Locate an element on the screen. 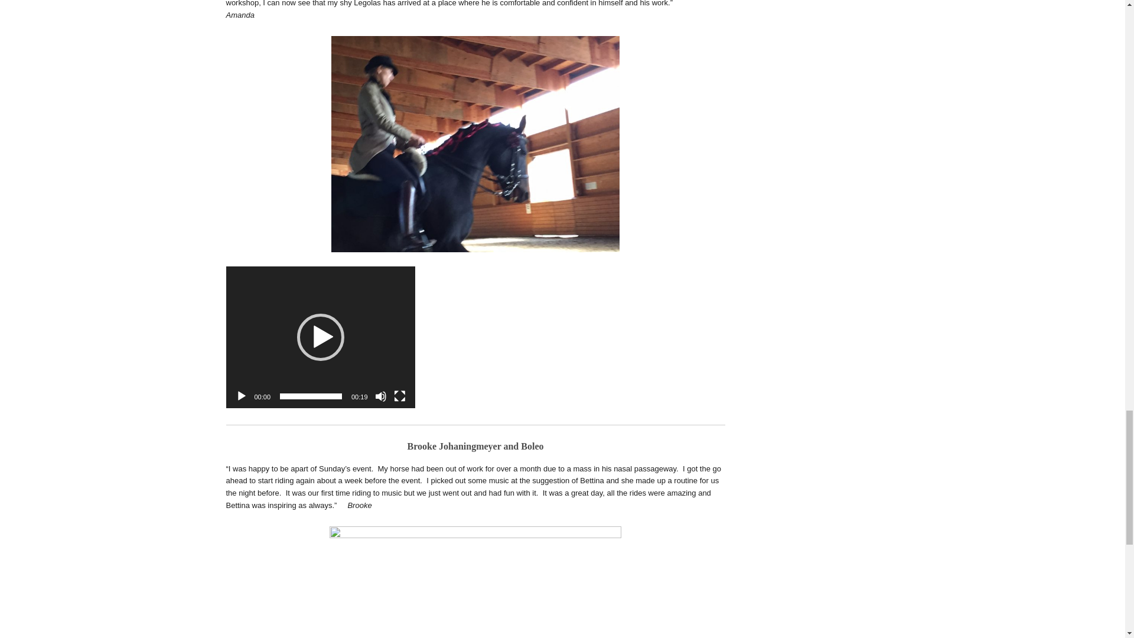 The image size is (1134, 638). Mute is located at coordinates (380, 396).